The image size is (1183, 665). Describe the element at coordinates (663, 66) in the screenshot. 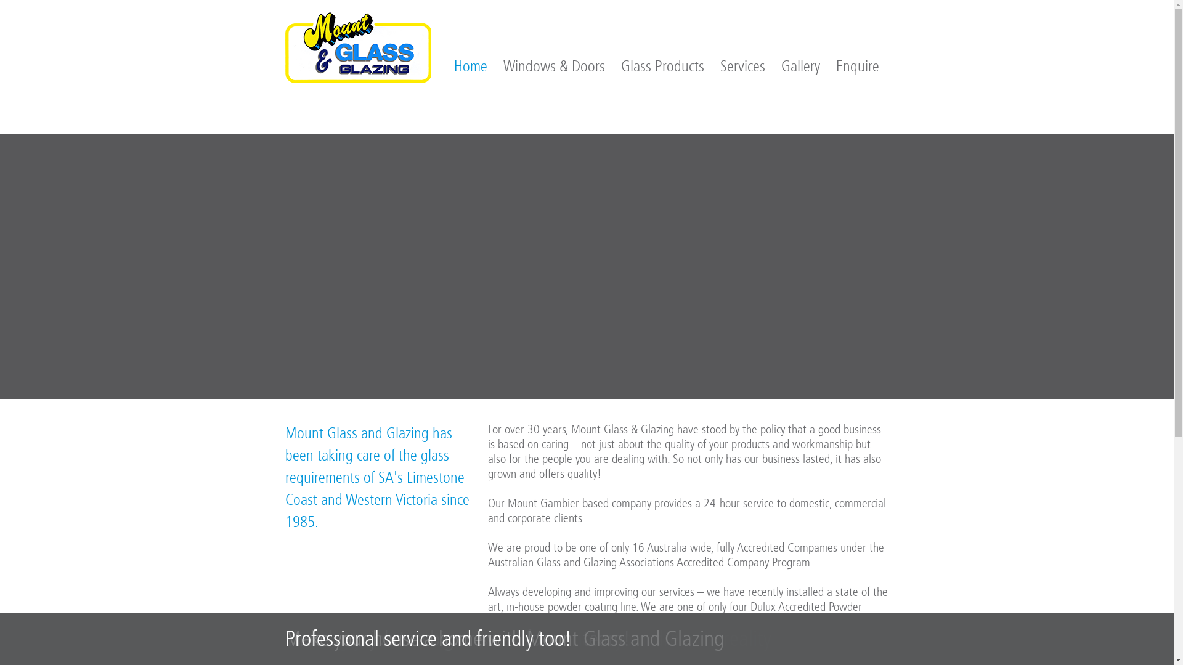

I see `Glass Products` at that location.